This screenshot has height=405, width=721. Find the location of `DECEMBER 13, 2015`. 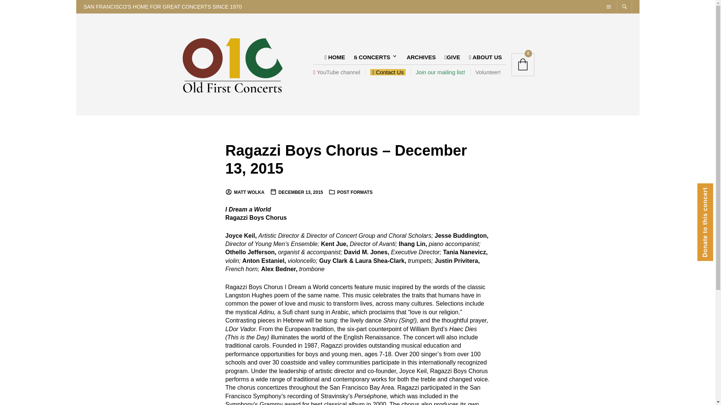

DECEMBER 13, 2015 is located at coordinates (296, 192).